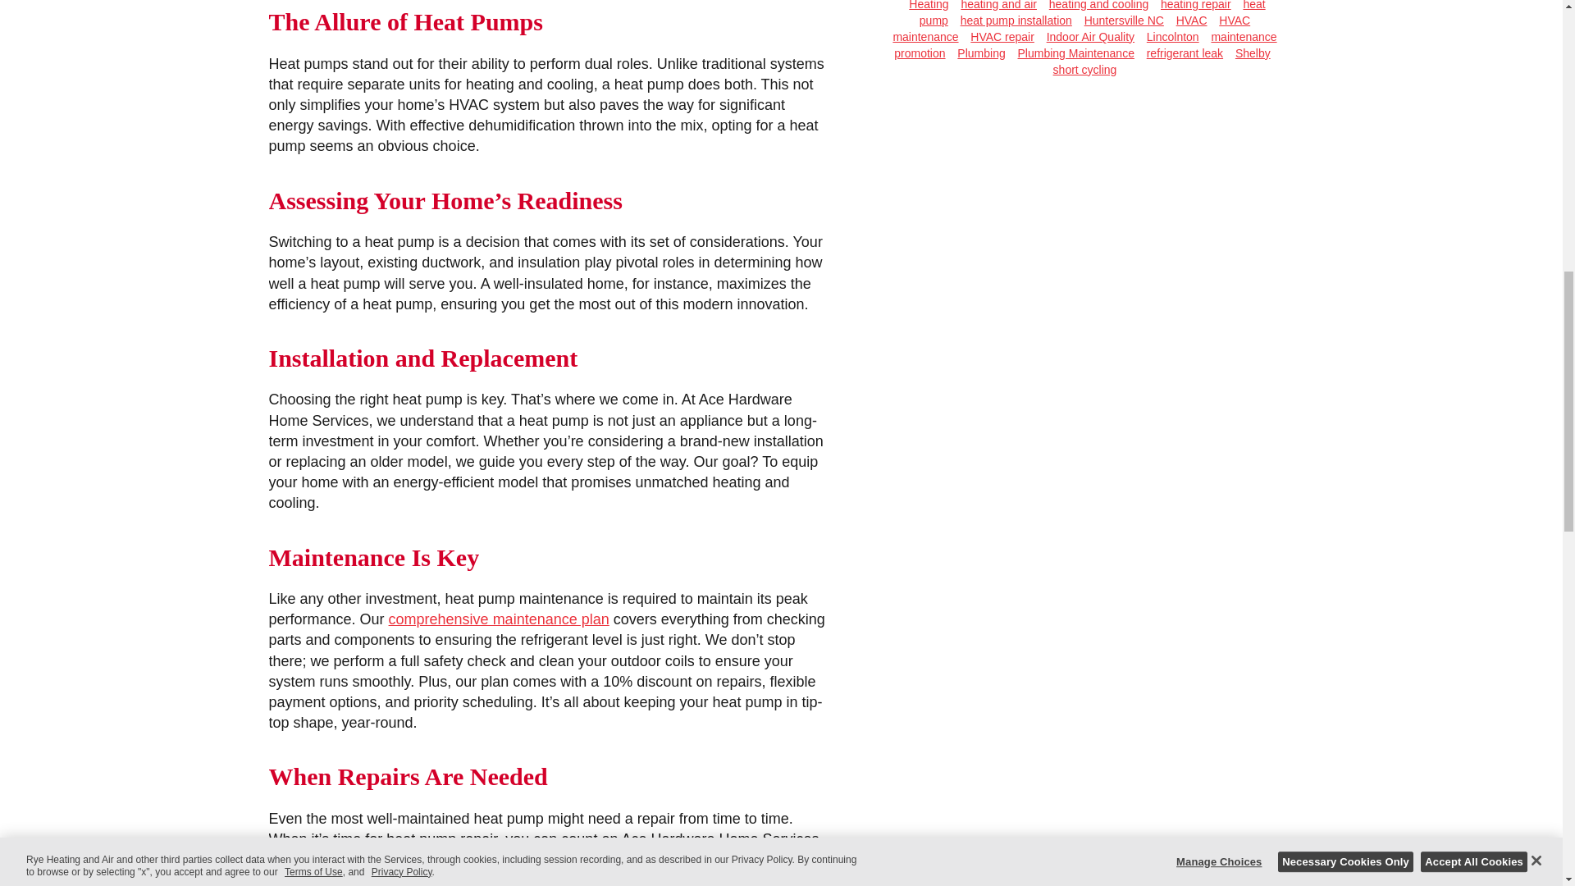  What do you see at coordinates (499, 619) in the screenshot?
I see `comprehensive maintenance plan` at bounding box center [499, 619].